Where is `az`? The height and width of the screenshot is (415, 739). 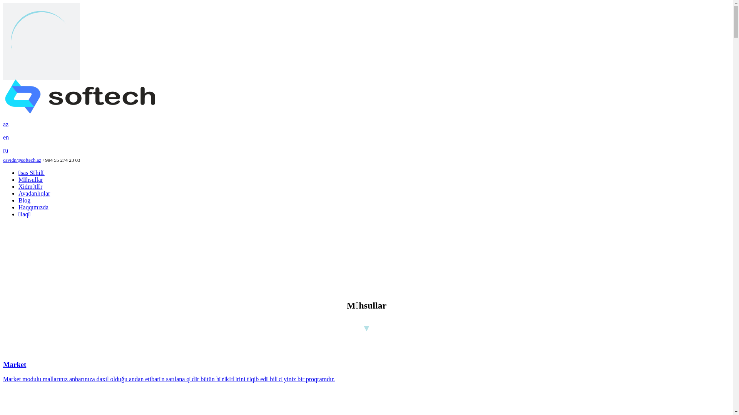 az is located at coordinates (366, 124).